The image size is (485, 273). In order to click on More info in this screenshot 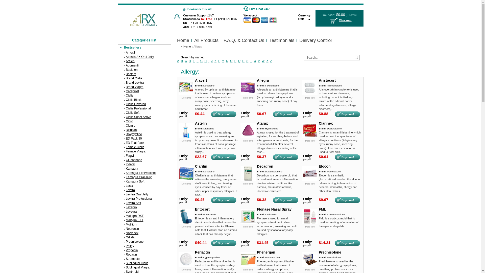, I will do `click(248, 141)`.